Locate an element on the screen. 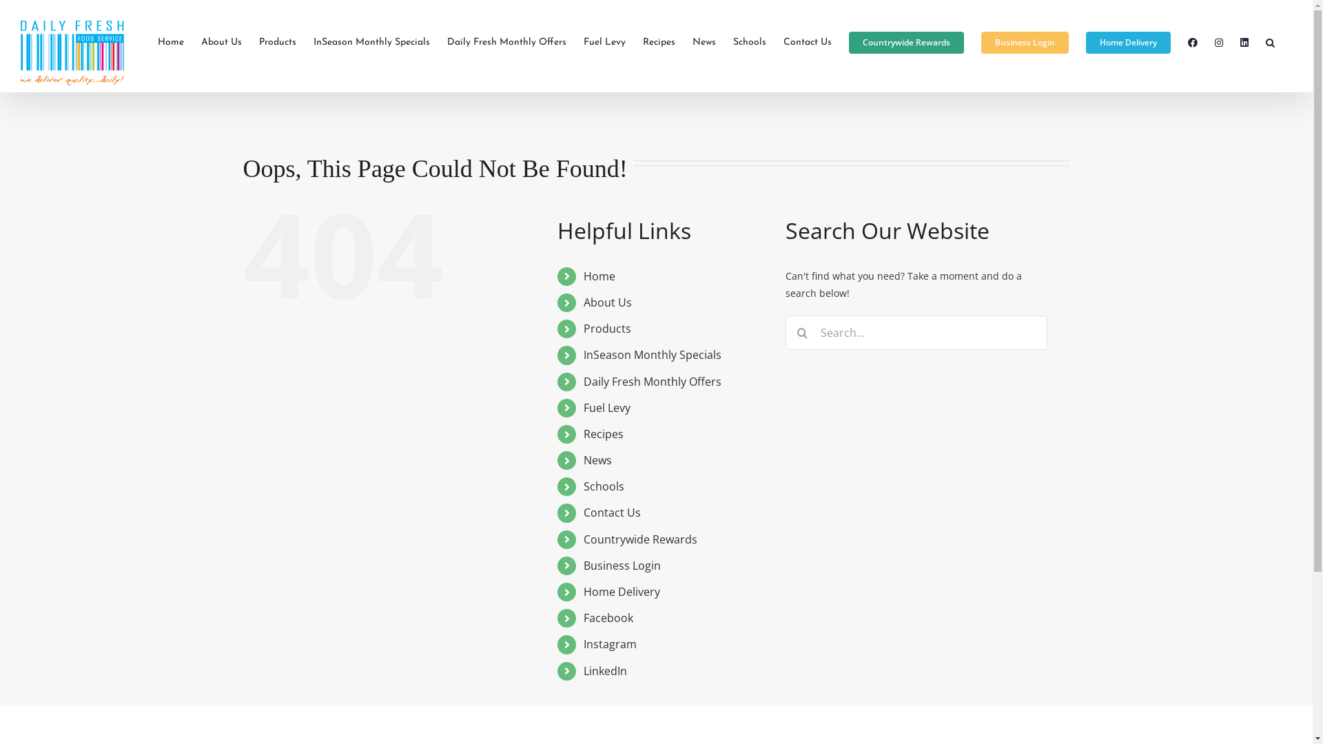 The height and width of the screenshot is (744, 1323). News is located at coordinates (704, 43).